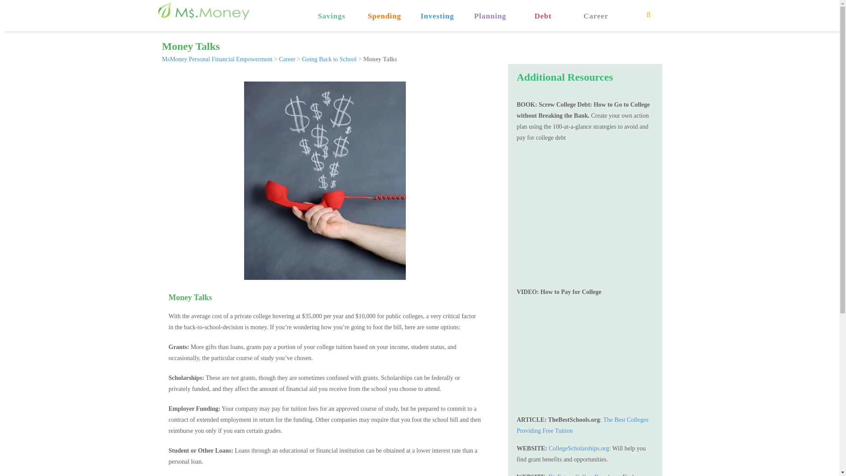 This screenshot has height=476, width=846. Describe the element at coordinates (384, 10) in the screenshot. I see `Spending` at that location.